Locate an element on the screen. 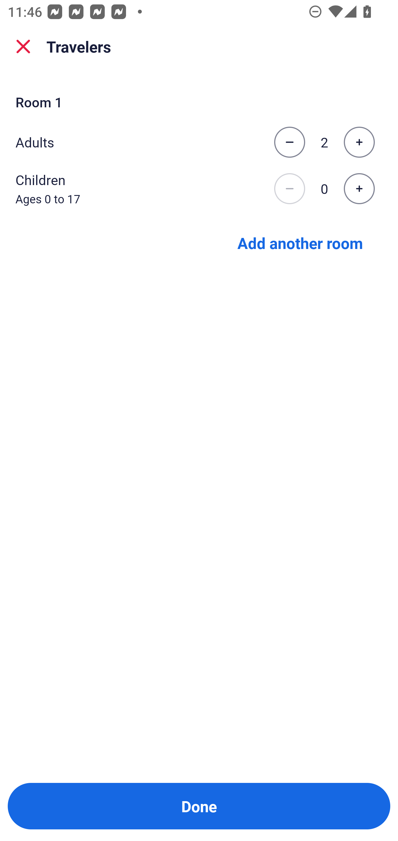  Add another room is located at coordinates (300, 242).